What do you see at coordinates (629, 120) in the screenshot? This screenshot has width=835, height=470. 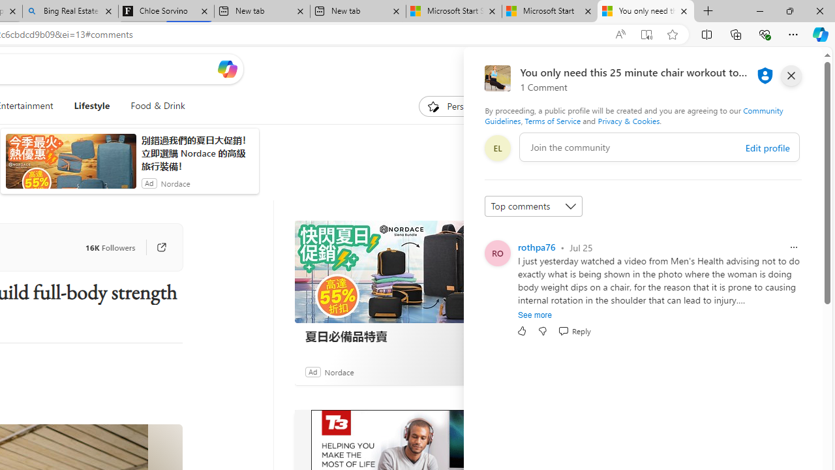 I see `Privacy & Cookies` at bounding box center [629, 120].